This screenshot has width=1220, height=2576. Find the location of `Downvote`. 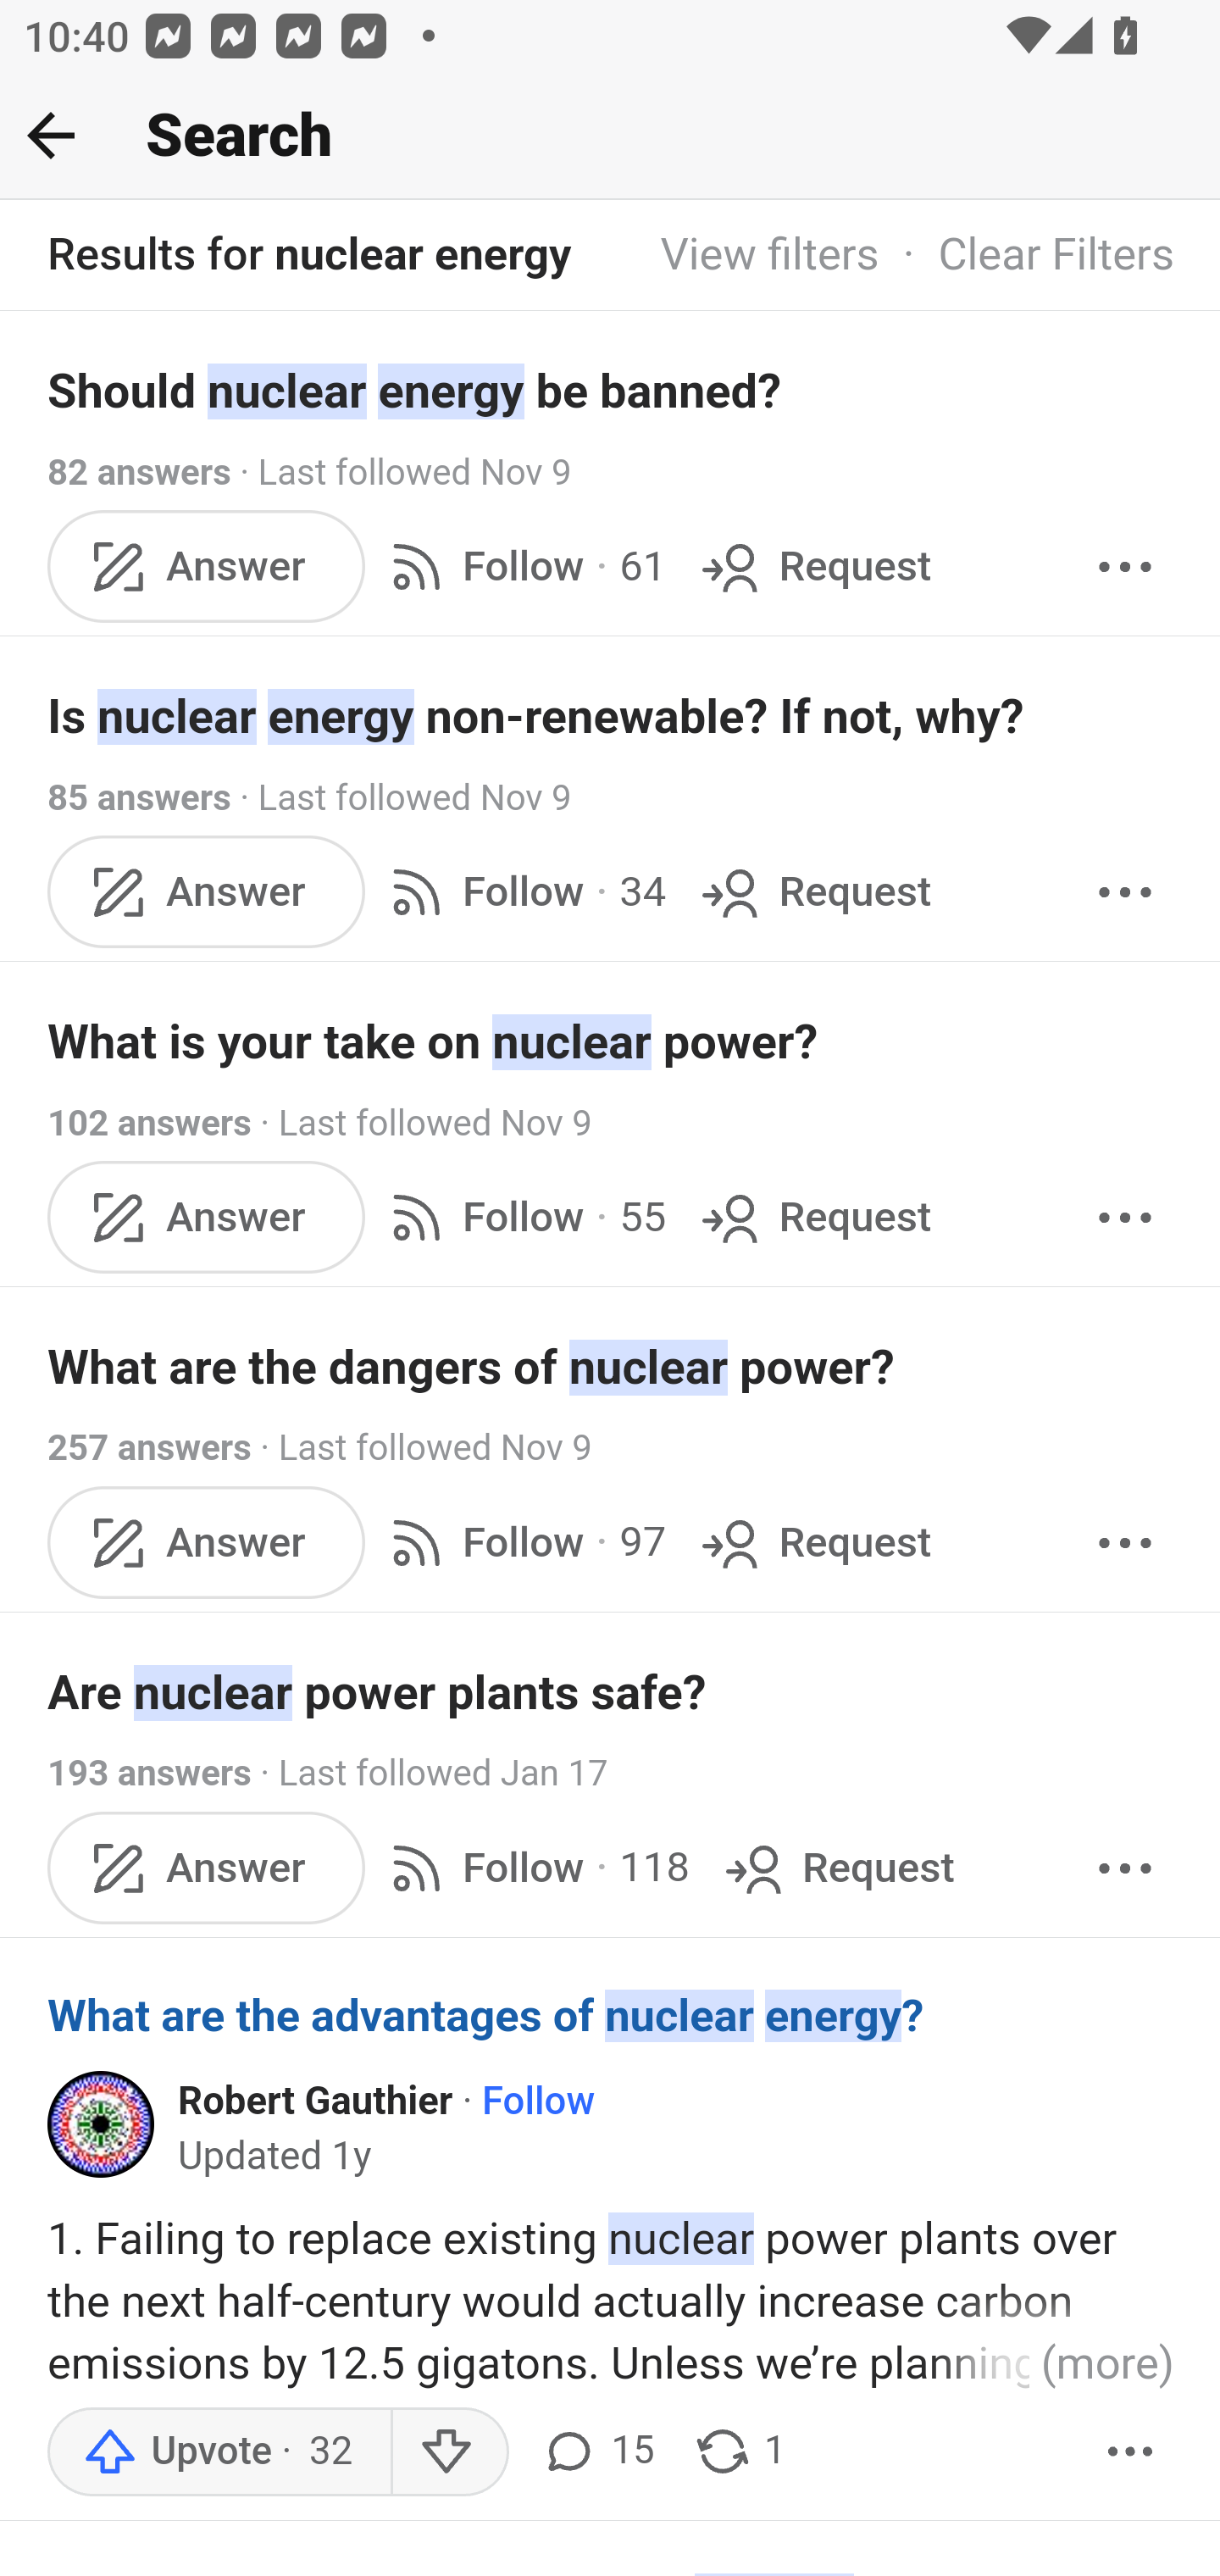

Downvote is located at coordinates (449, 2452).